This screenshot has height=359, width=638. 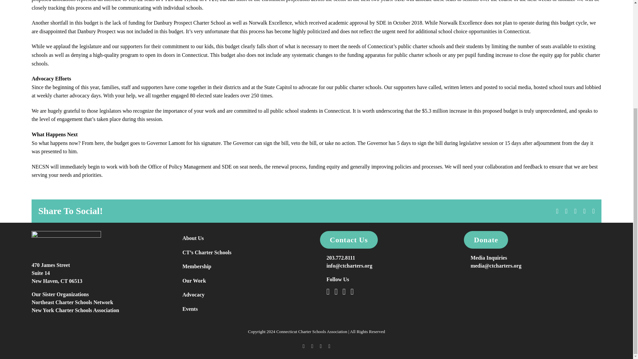 What do you see at coordinates (352, 292) in the screenshot?
I see `X` at bounding box center [352, 292].